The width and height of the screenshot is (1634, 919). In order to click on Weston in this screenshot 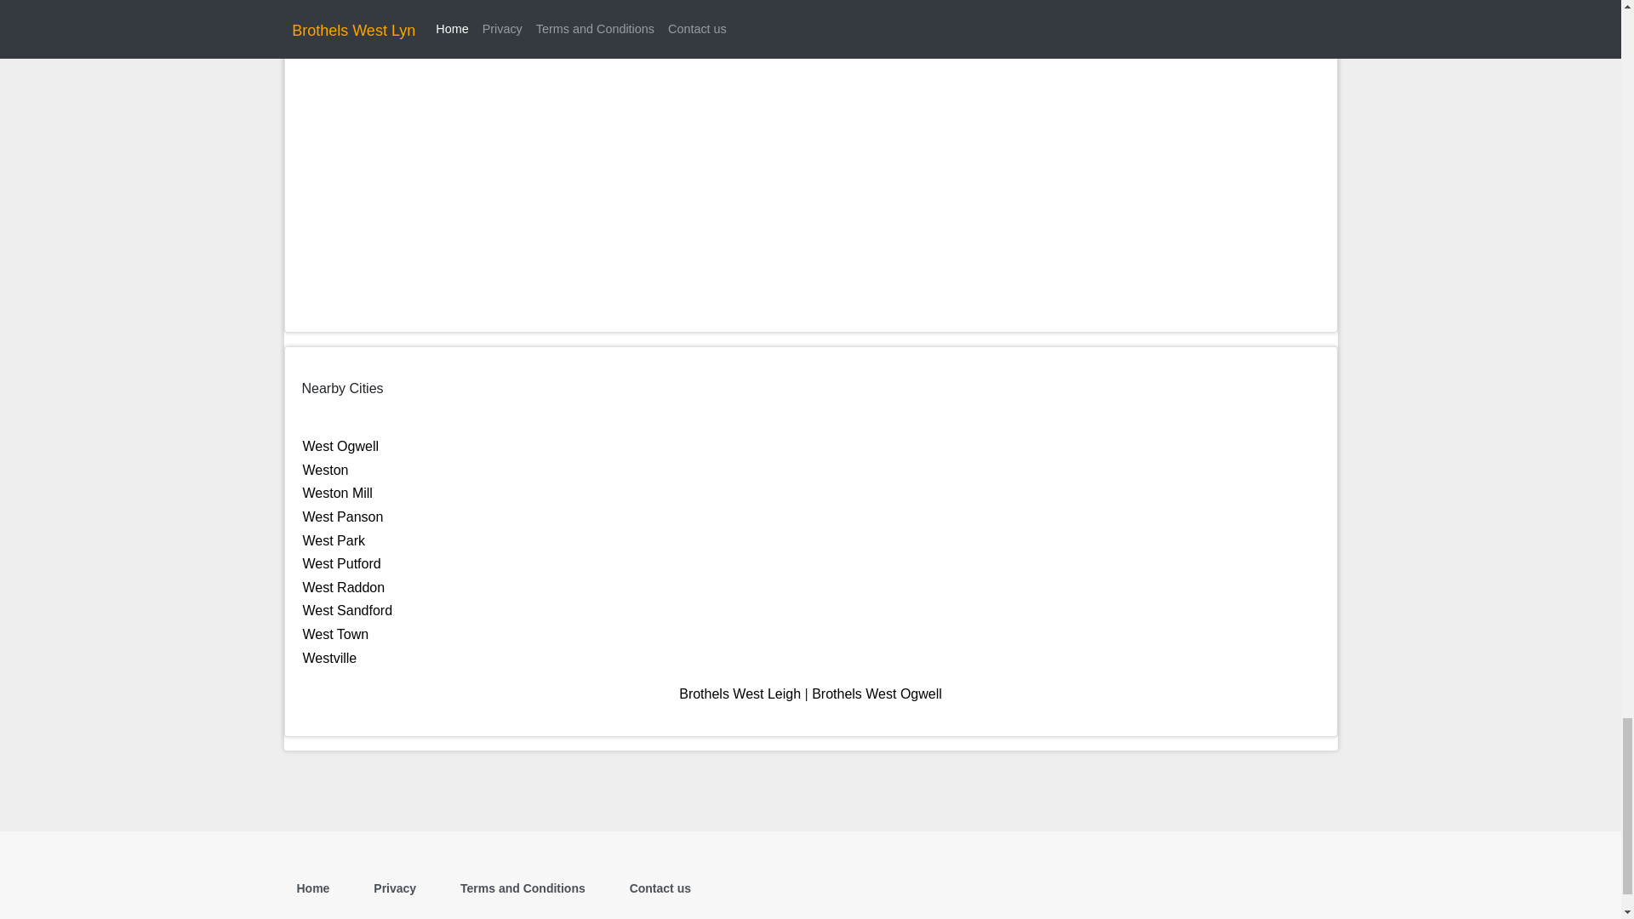, I will do `click(325, 470)`.